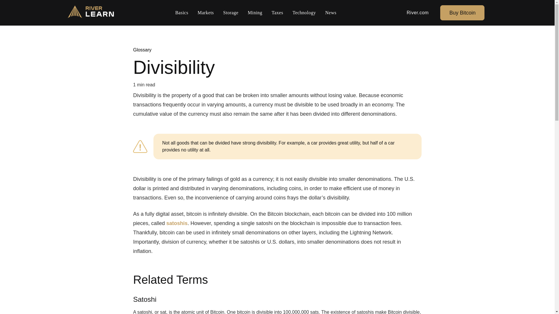 This screenshot has width=559, height=314. I want to click on Mining, so click(255, 13).